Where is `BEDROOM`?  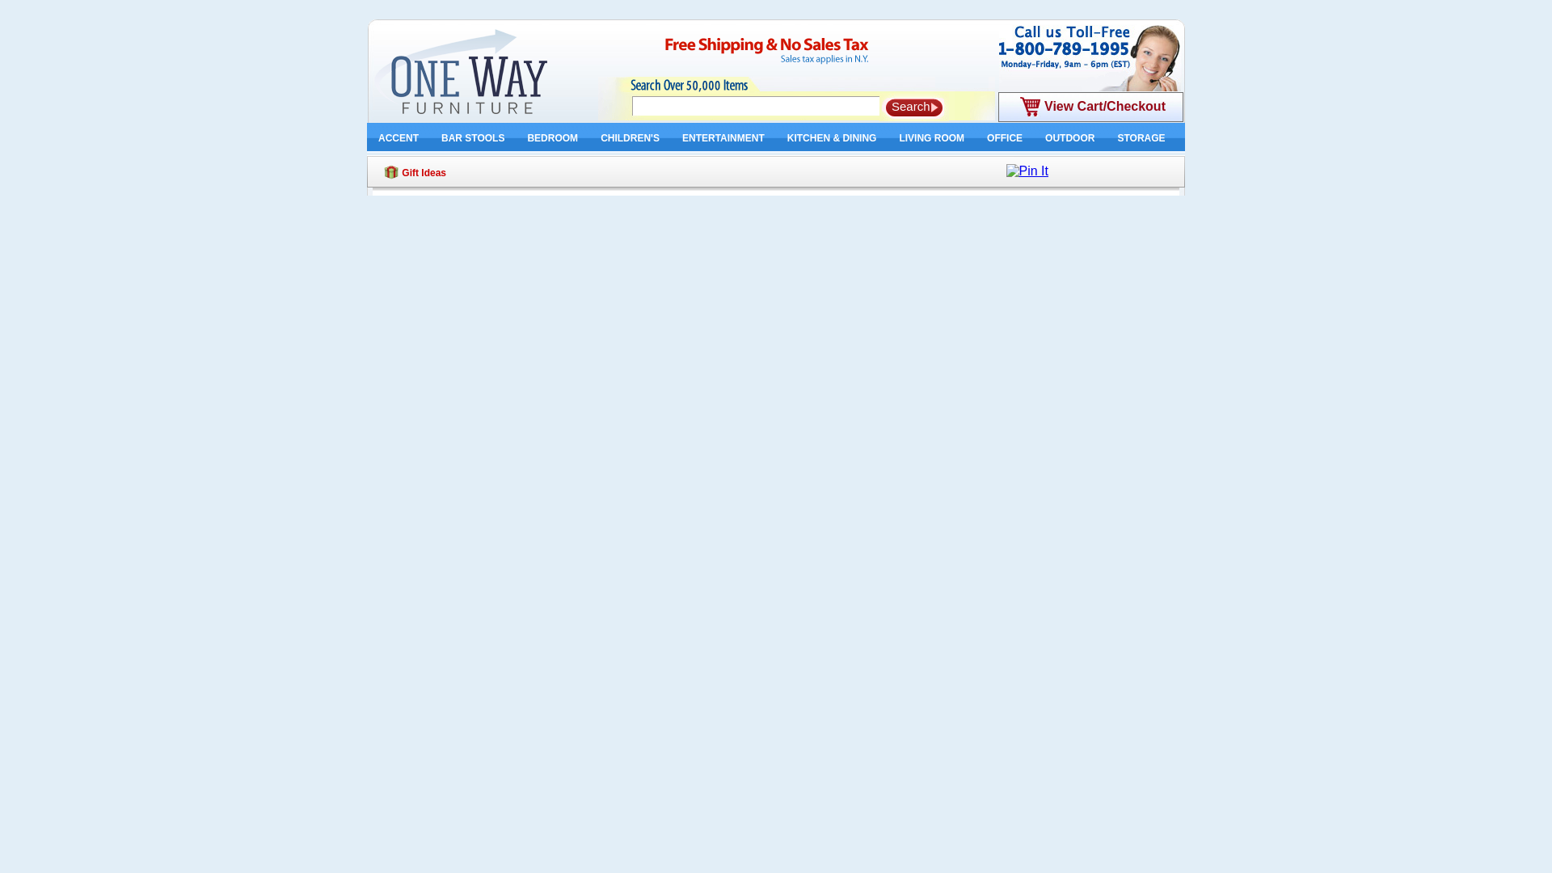
BEDROOM is located at coordinates (552, 138).